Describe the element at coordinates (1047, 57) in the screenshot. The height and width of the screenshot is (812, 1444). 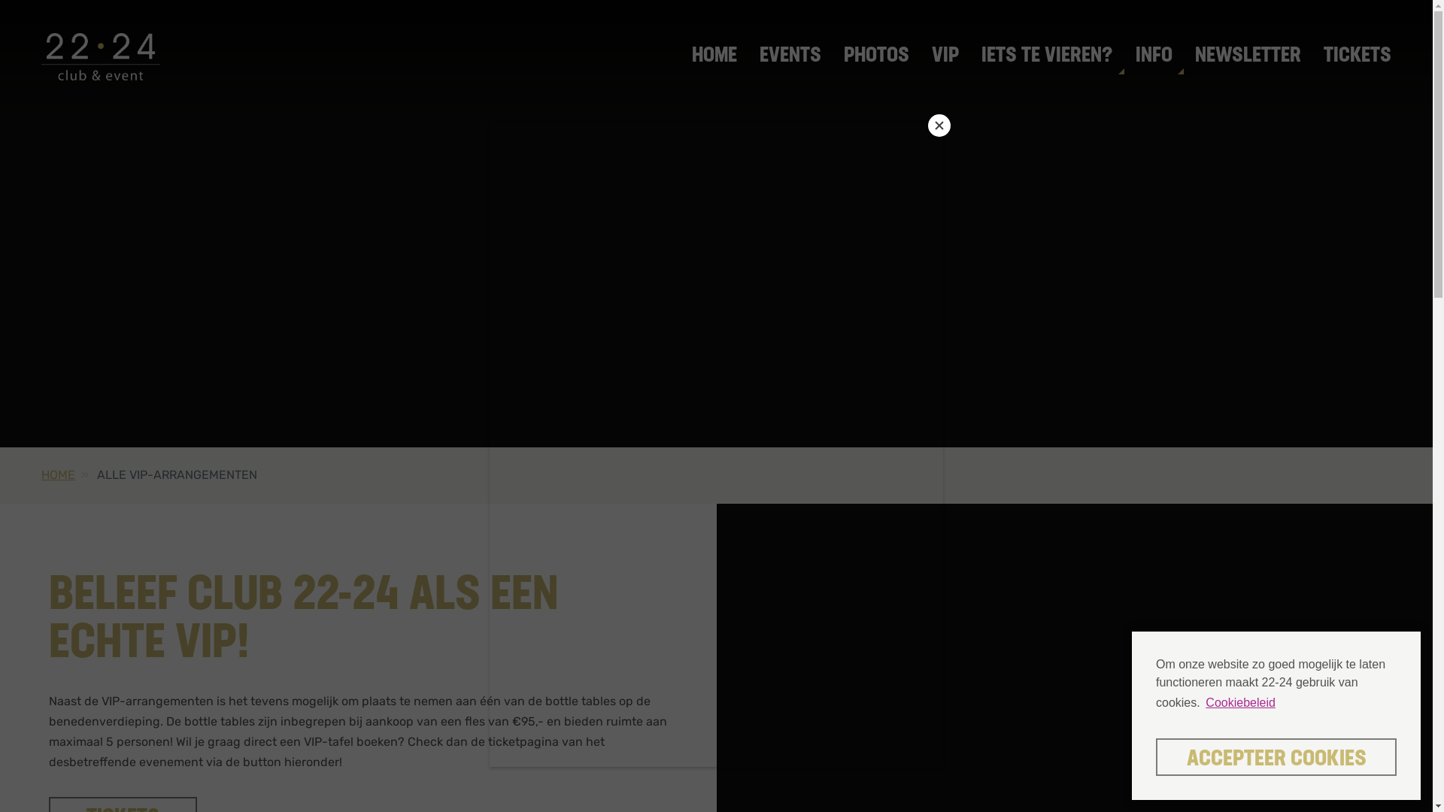
I see `IETS TE VIEREN?` at that location.